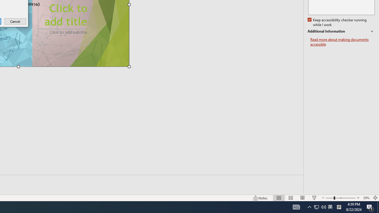 The width and height of the screenshot is (379, 213). Describe the element at coordinates (366, 198) in the screenshot. I see `Zoom 59%` at that location.